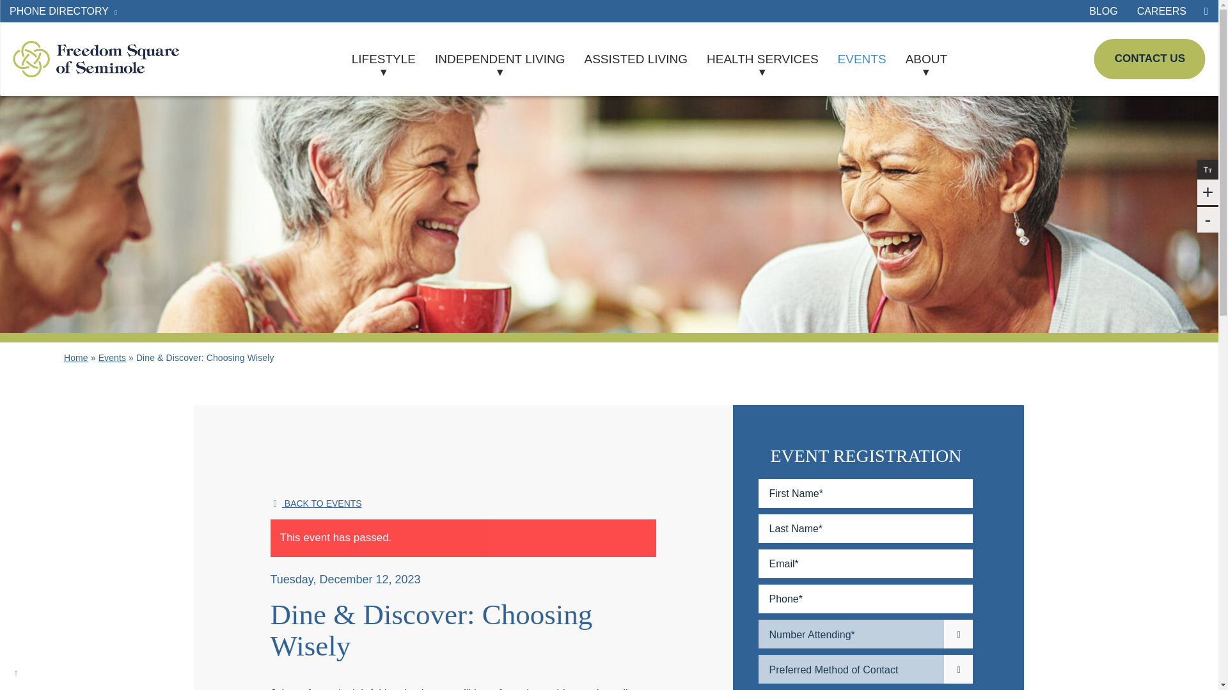 Image resolution: width=1228 pixels, height=690 pixels. Describe the element at coordinates (1161, 11) in the screenshot. I see `CAREERS` at that location.